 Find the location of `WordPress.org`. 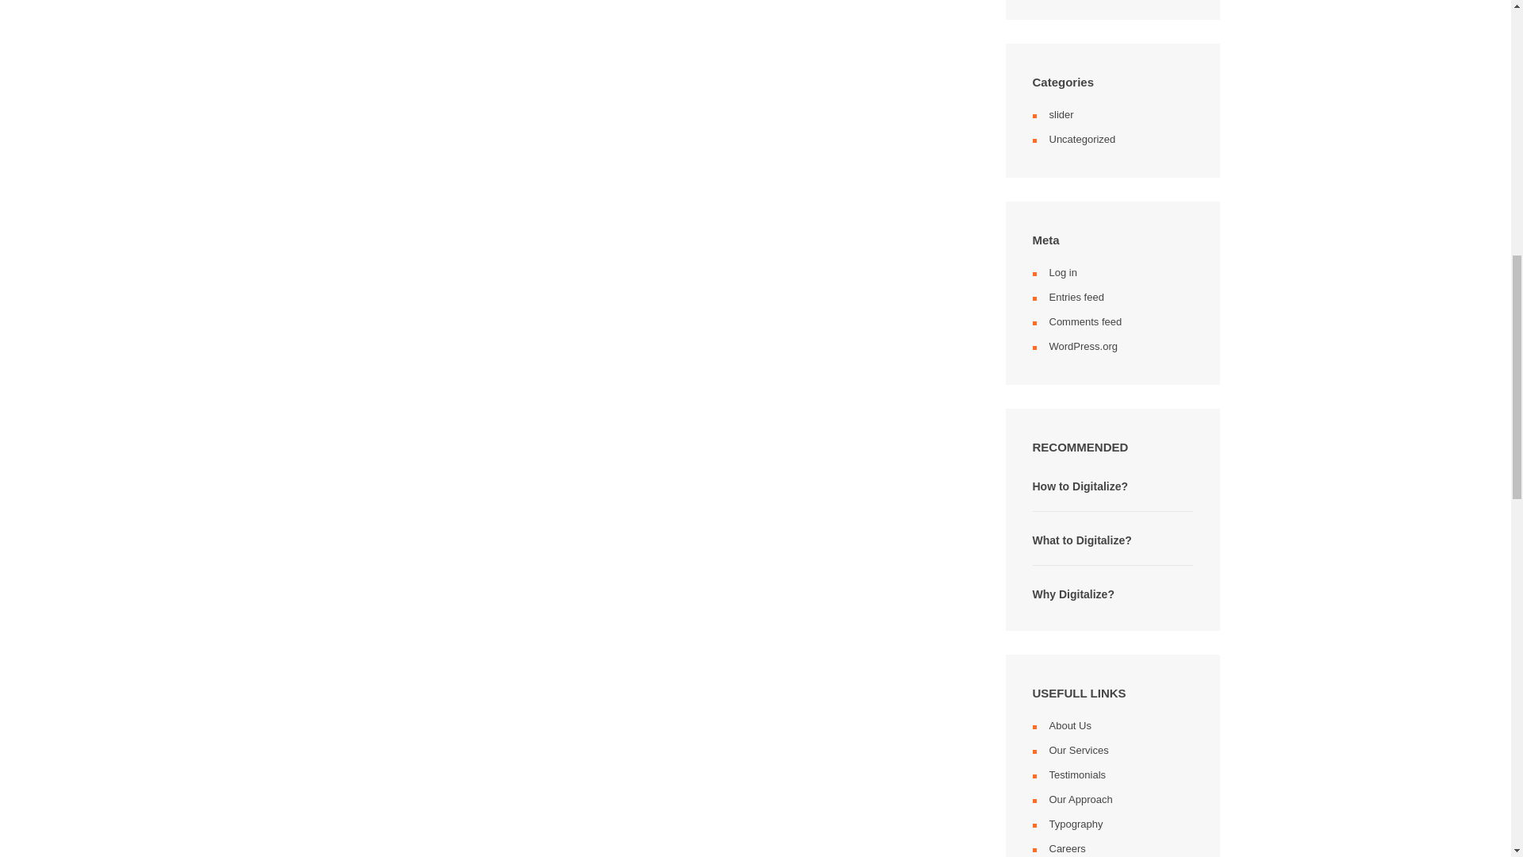

WordPress.org is located at coordinates (1082, 344).